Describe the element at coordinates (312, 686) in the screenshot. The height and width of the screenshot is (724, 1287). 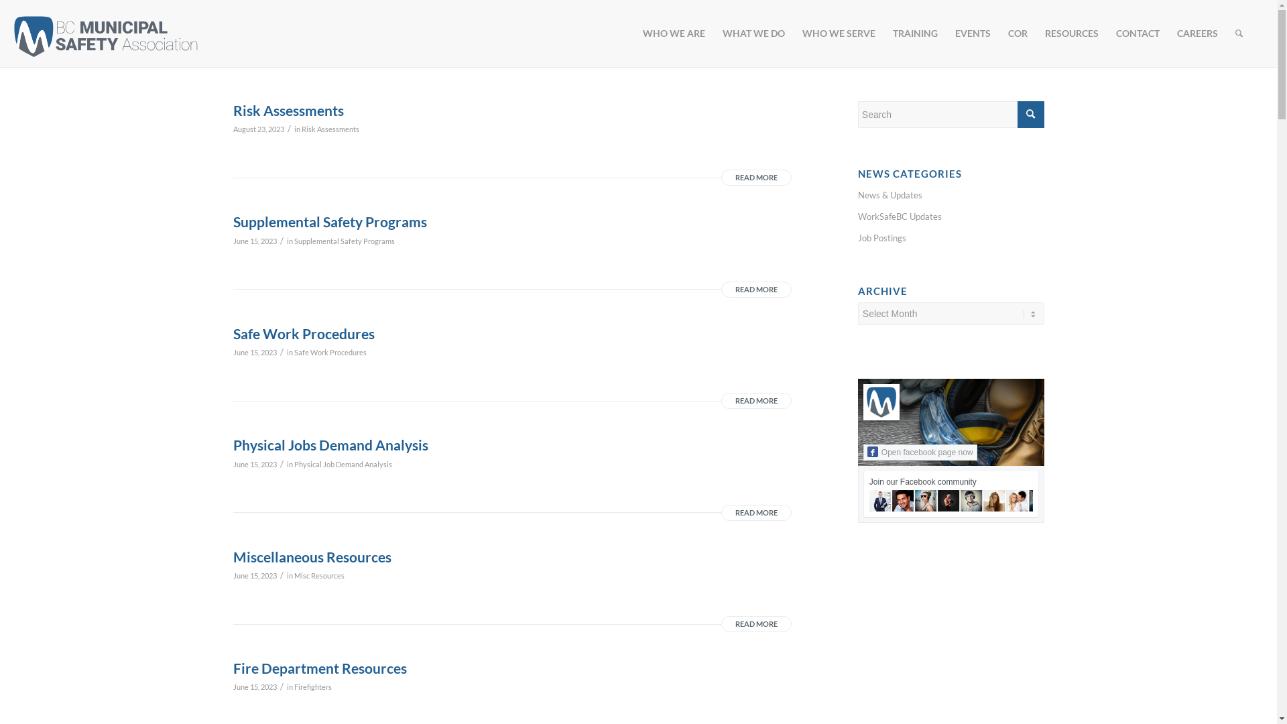
I see `Firefighters` at that location.